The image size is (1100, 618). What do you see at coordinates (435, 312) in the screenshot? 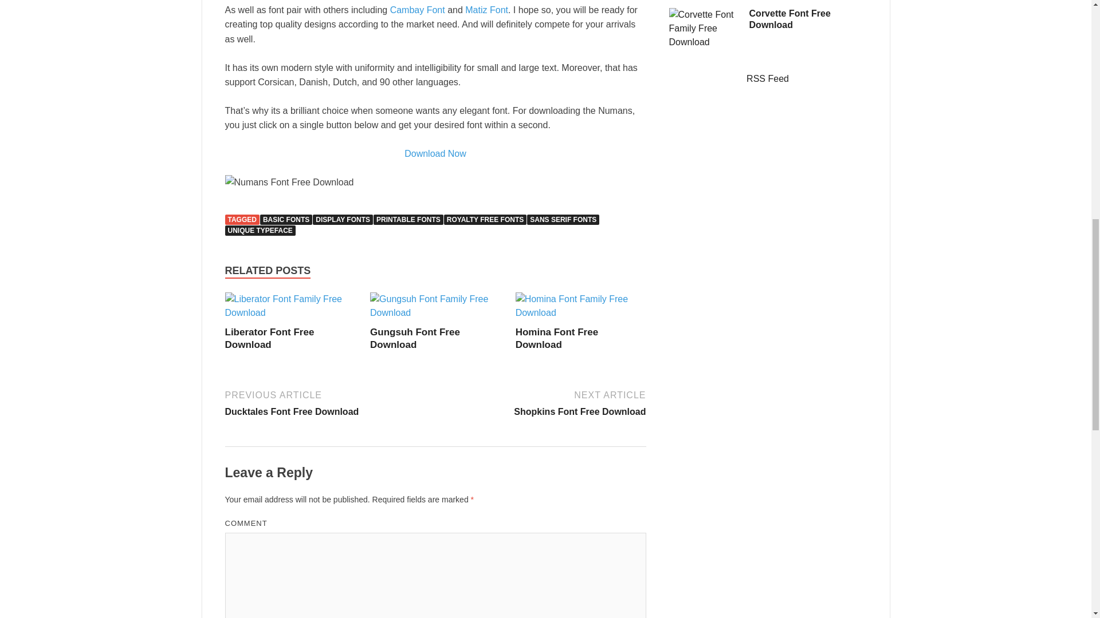
I see `Gungsuh Font Free Download` at bounding box center [435, 312].